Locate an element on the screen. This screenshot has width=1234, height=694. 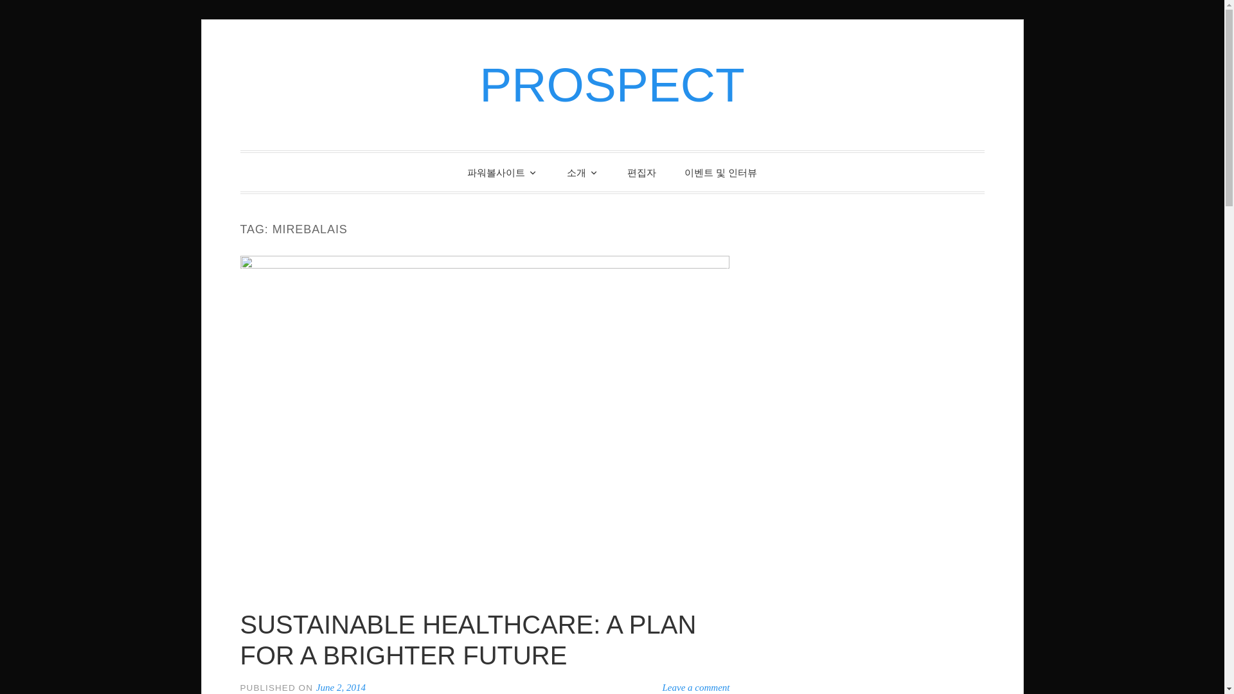
PROSPECT is located at coordinates (612, 84).